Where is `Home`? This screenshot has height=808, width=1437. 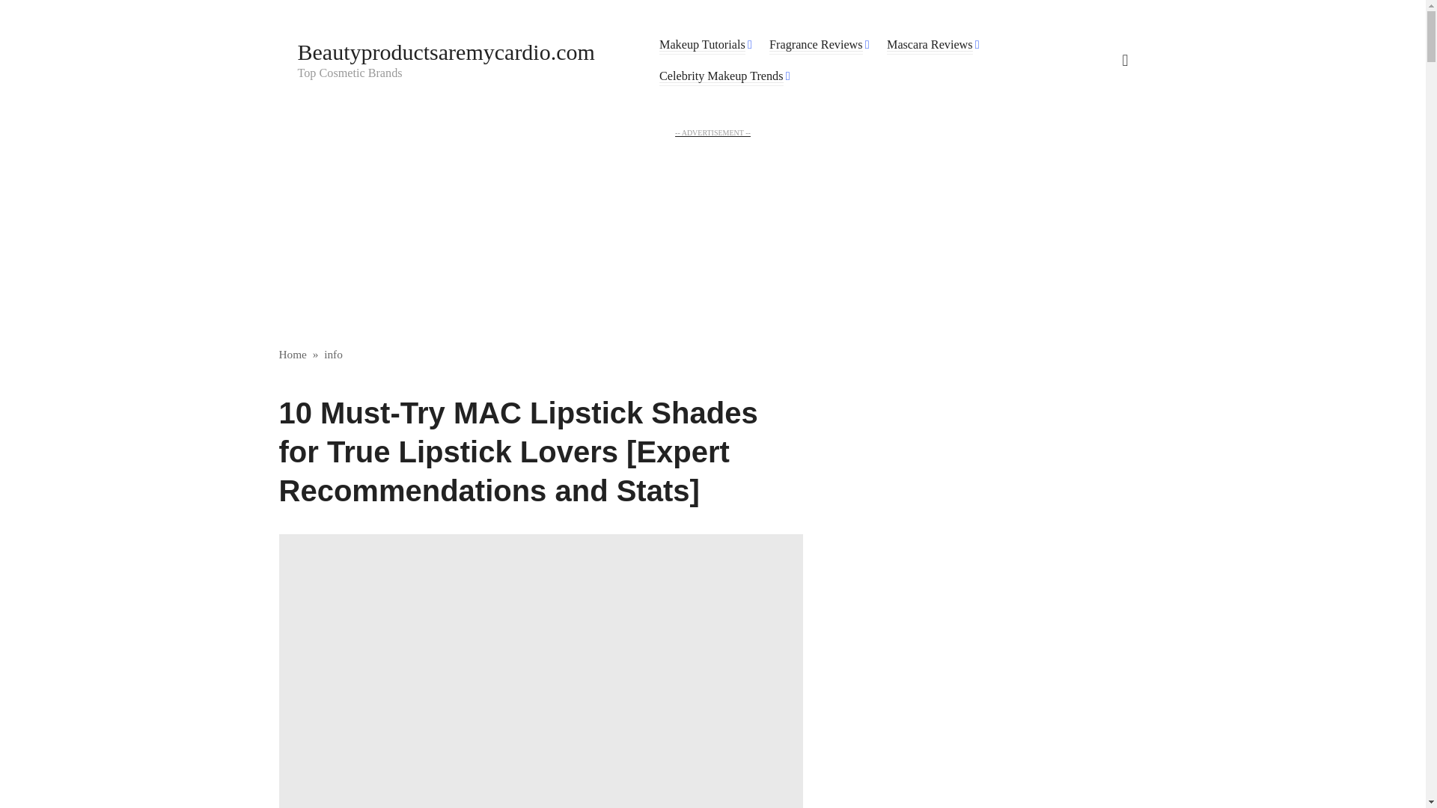
Home is located at coordinates (292, 354).